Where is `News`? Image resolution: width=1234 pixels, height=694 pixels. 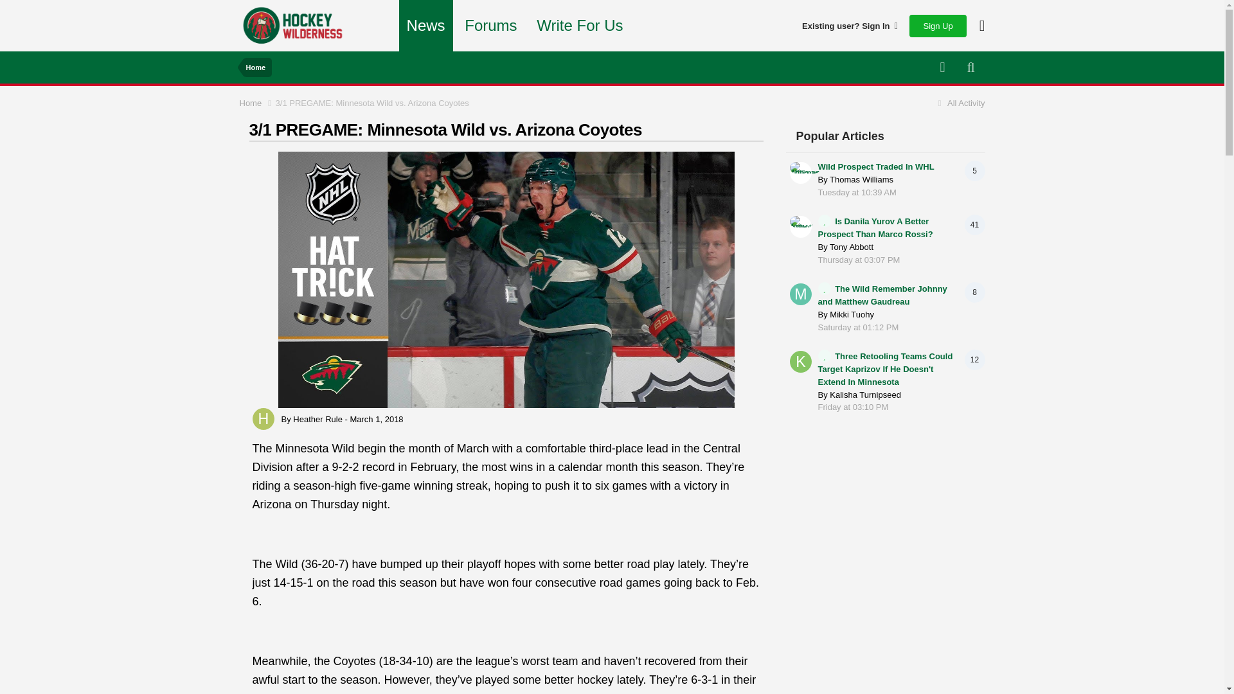 News is located at coordinates (425, 26).